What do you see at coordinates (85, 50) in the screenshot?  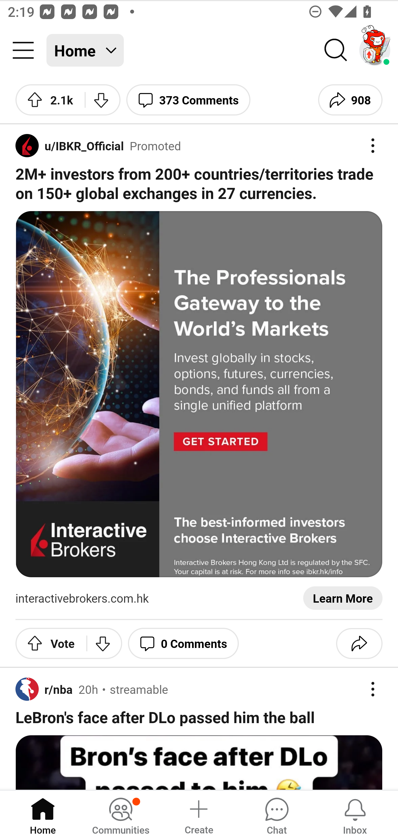 I see `Home Home feed` at bounding box center [85, 50].